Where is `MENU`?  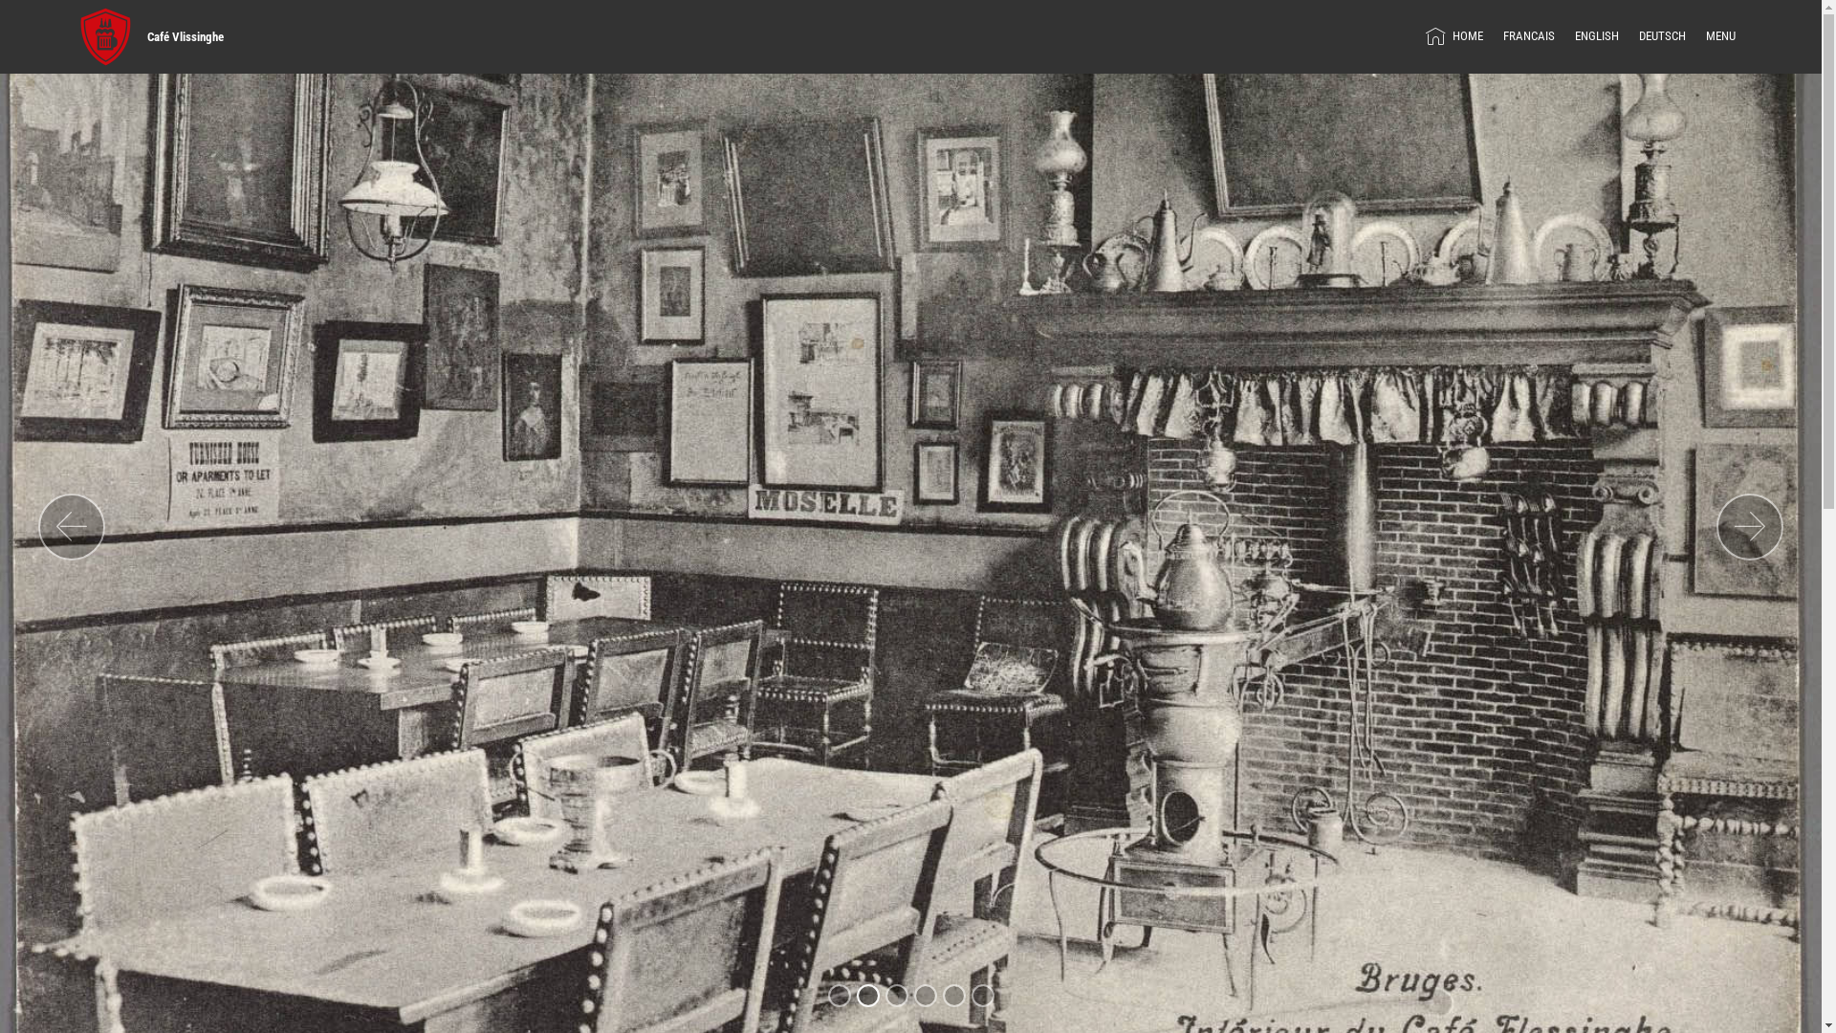
MENU is located at coordinates (1721, 36).